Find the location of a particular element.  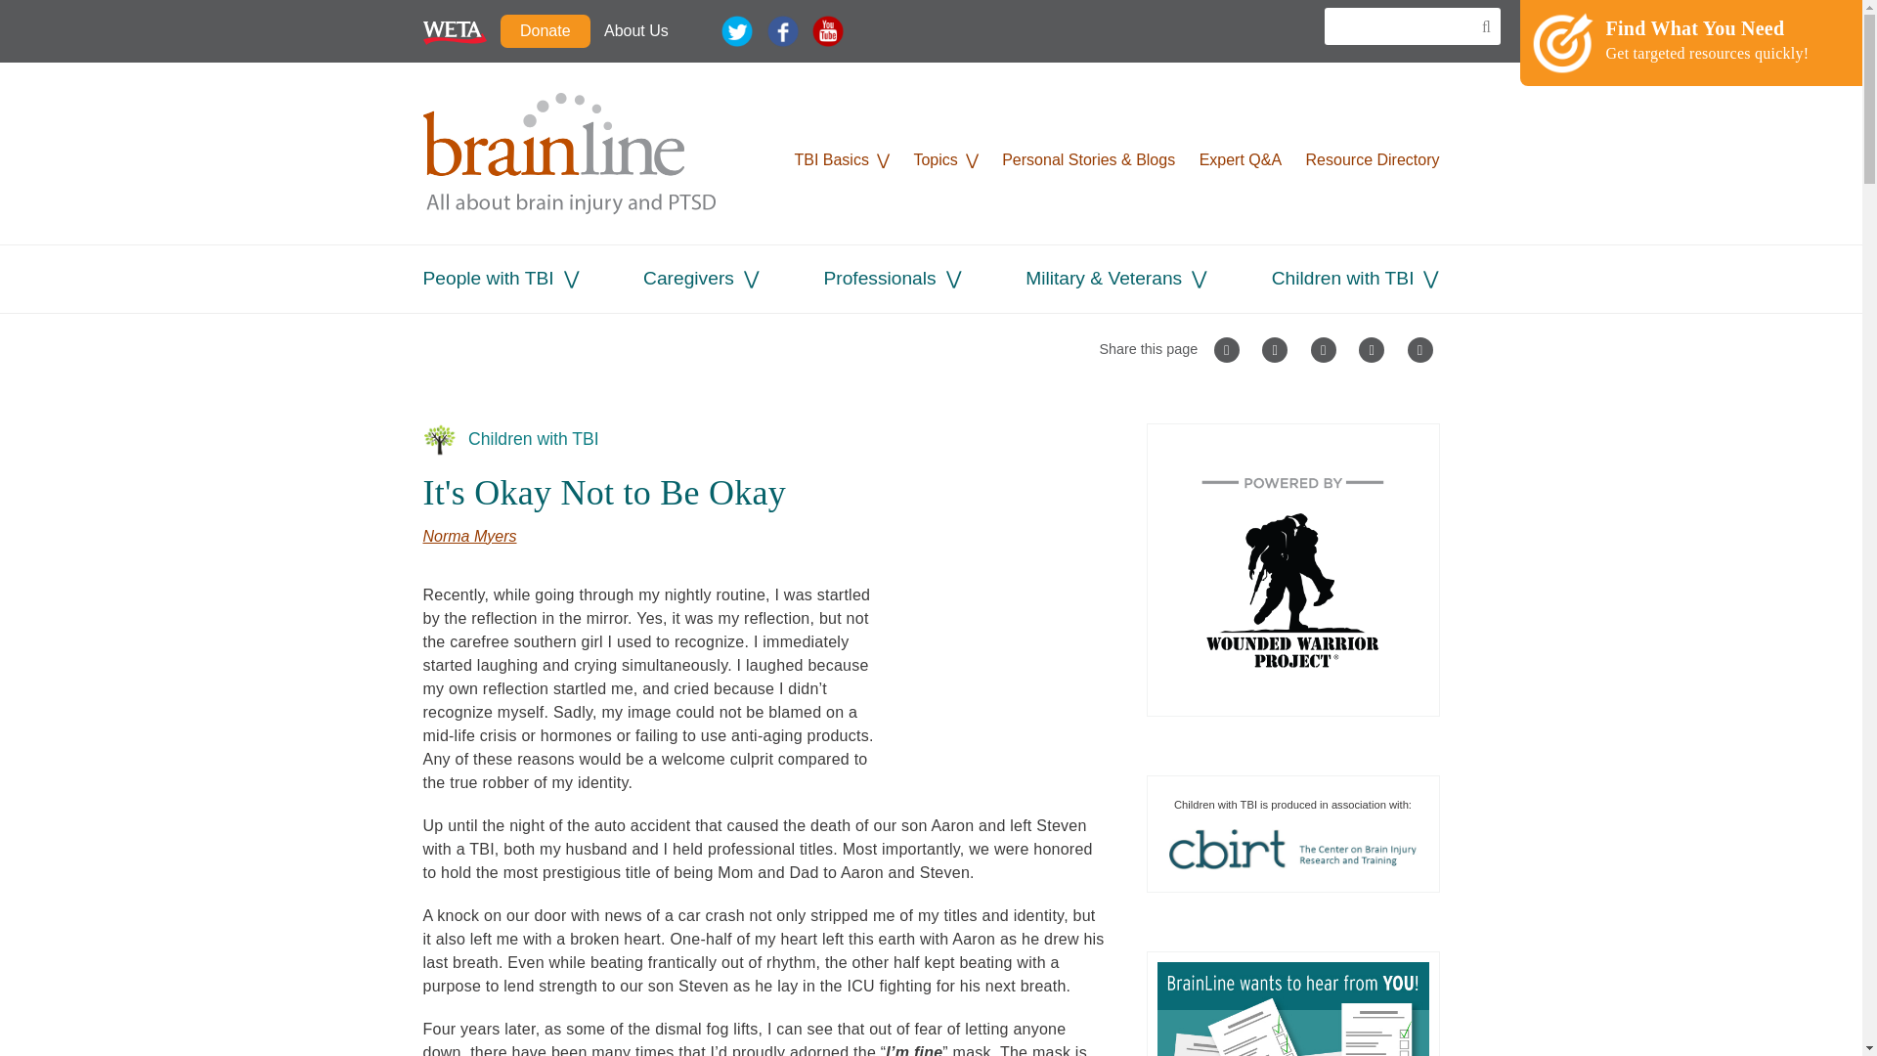

Facebook is located at coordinates (783, 31).